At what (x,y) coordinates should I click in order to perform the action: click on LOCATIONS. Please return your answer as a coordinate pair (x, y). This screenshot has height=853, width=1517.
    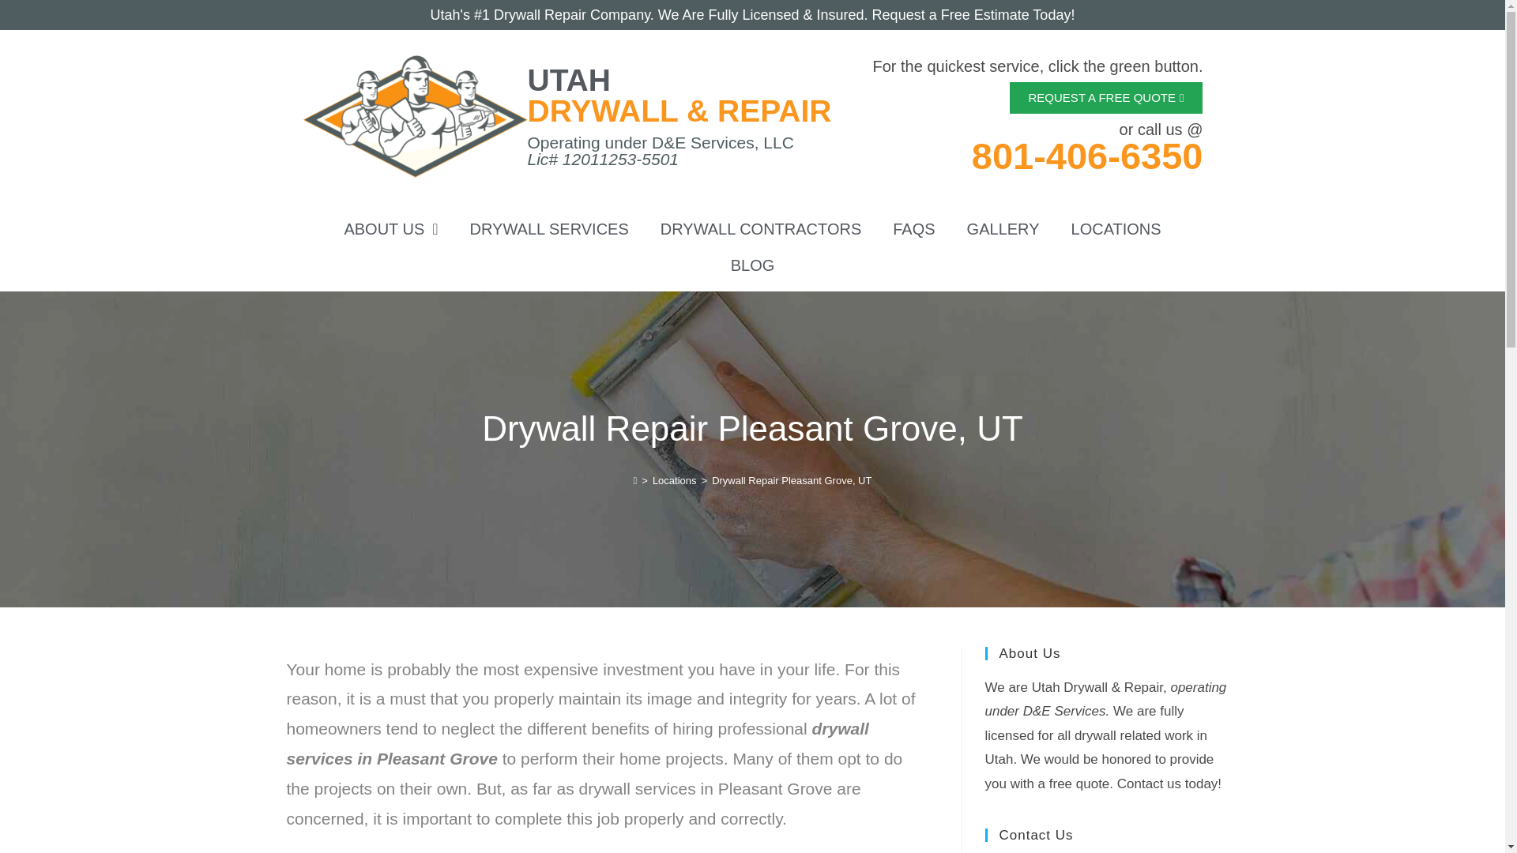
    Looking at the image, I should click on (1116, 229).